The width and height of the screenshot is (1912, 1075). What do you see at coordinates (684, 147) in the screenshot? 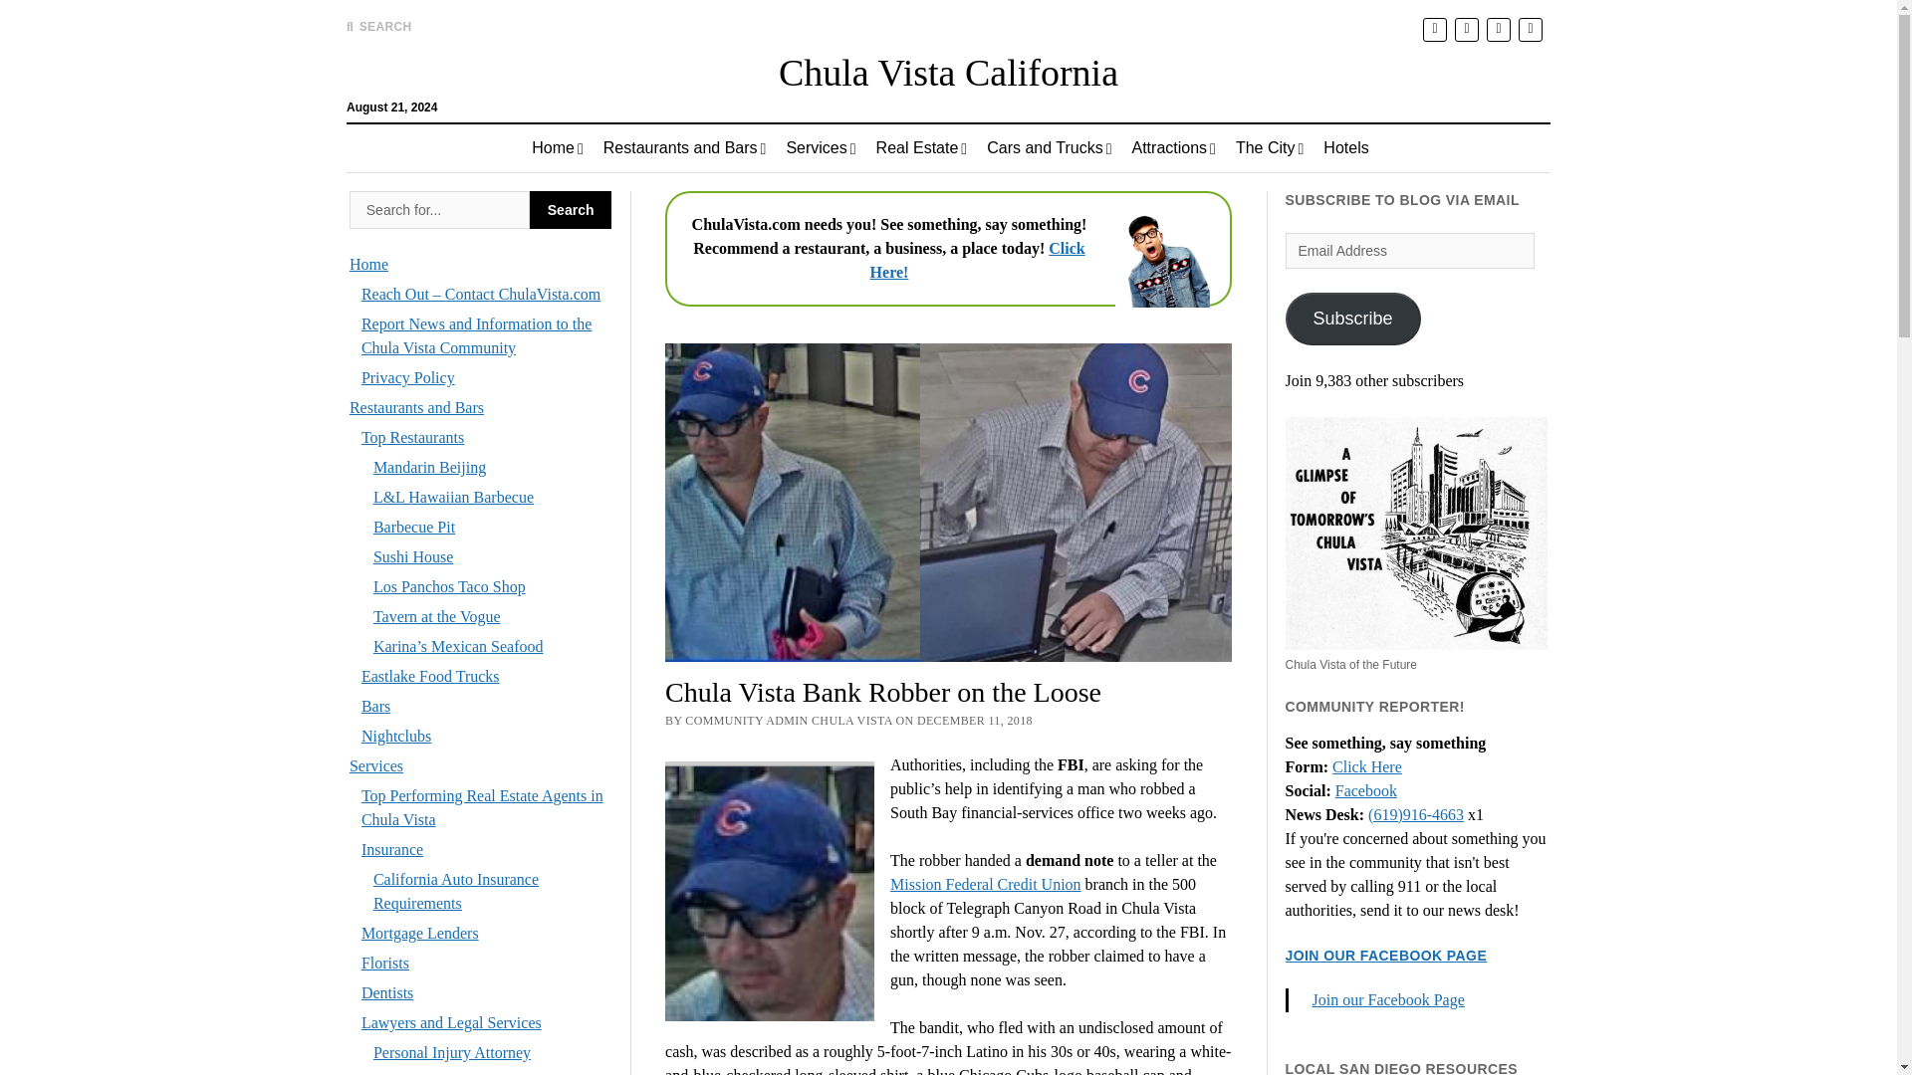
I see `Restaurants and Bars` at bounding box center [684, 147].